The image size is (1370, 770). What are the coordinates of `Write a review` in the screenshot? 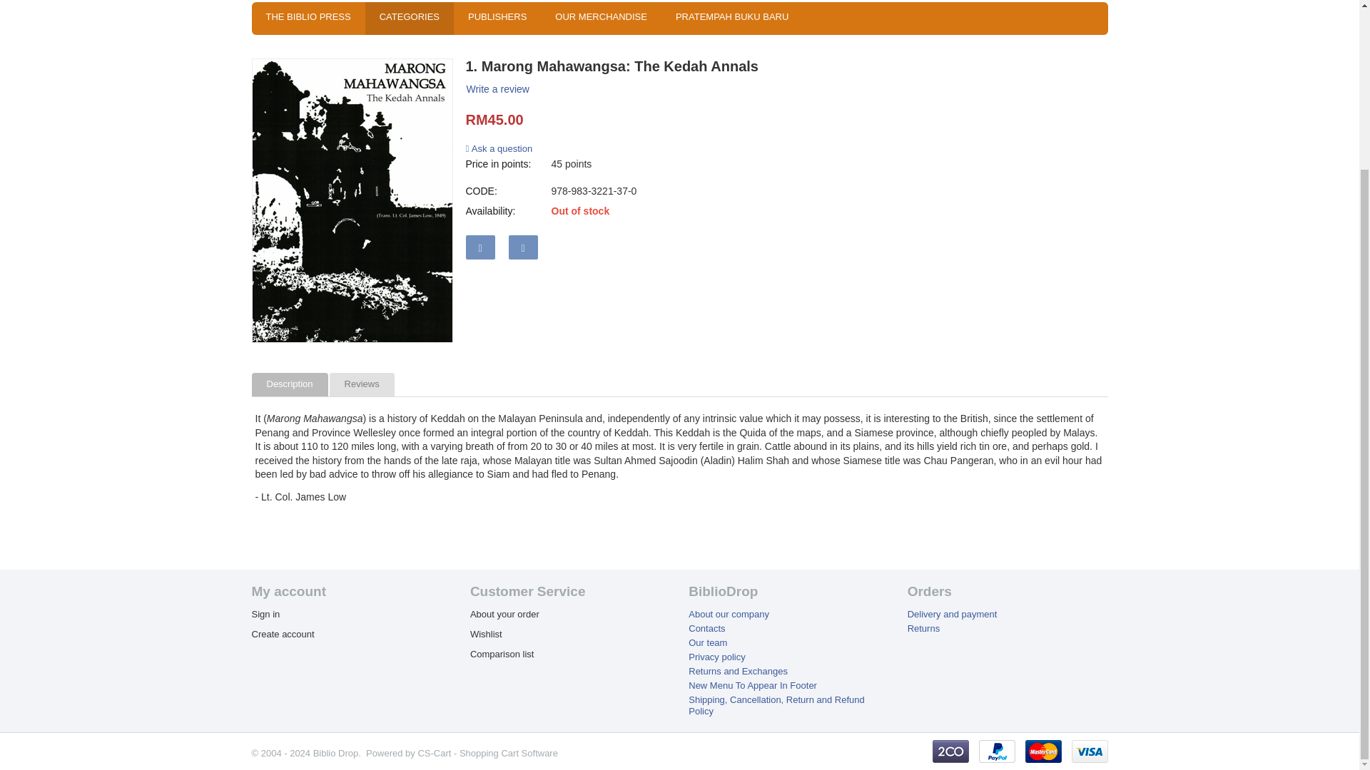 It's located at (497, 90).